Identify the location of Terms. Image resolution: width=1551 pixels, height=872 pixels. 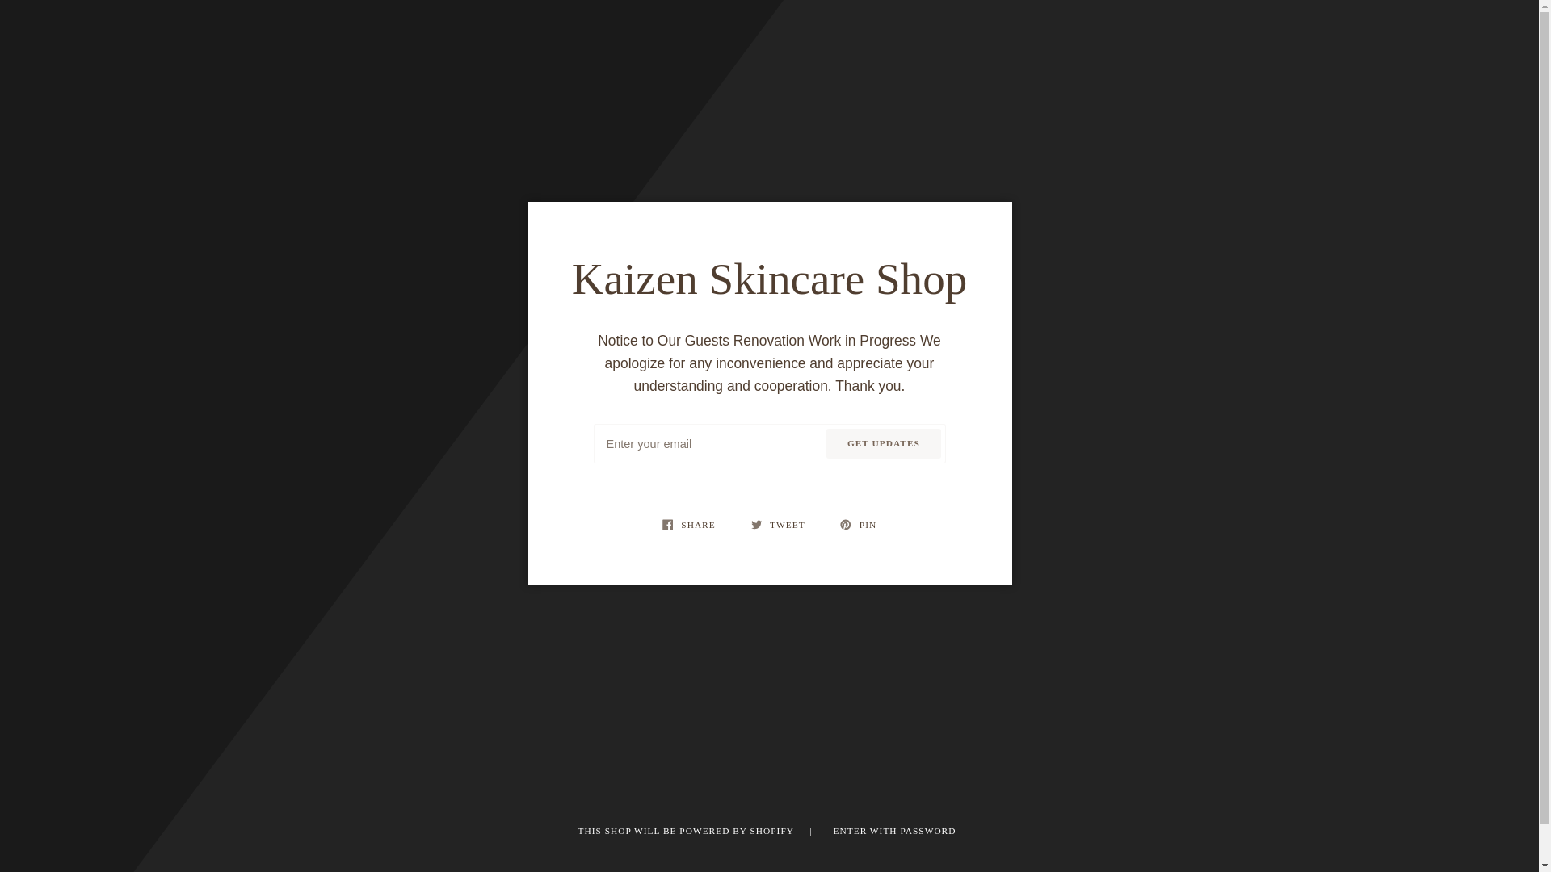
(770, 870).